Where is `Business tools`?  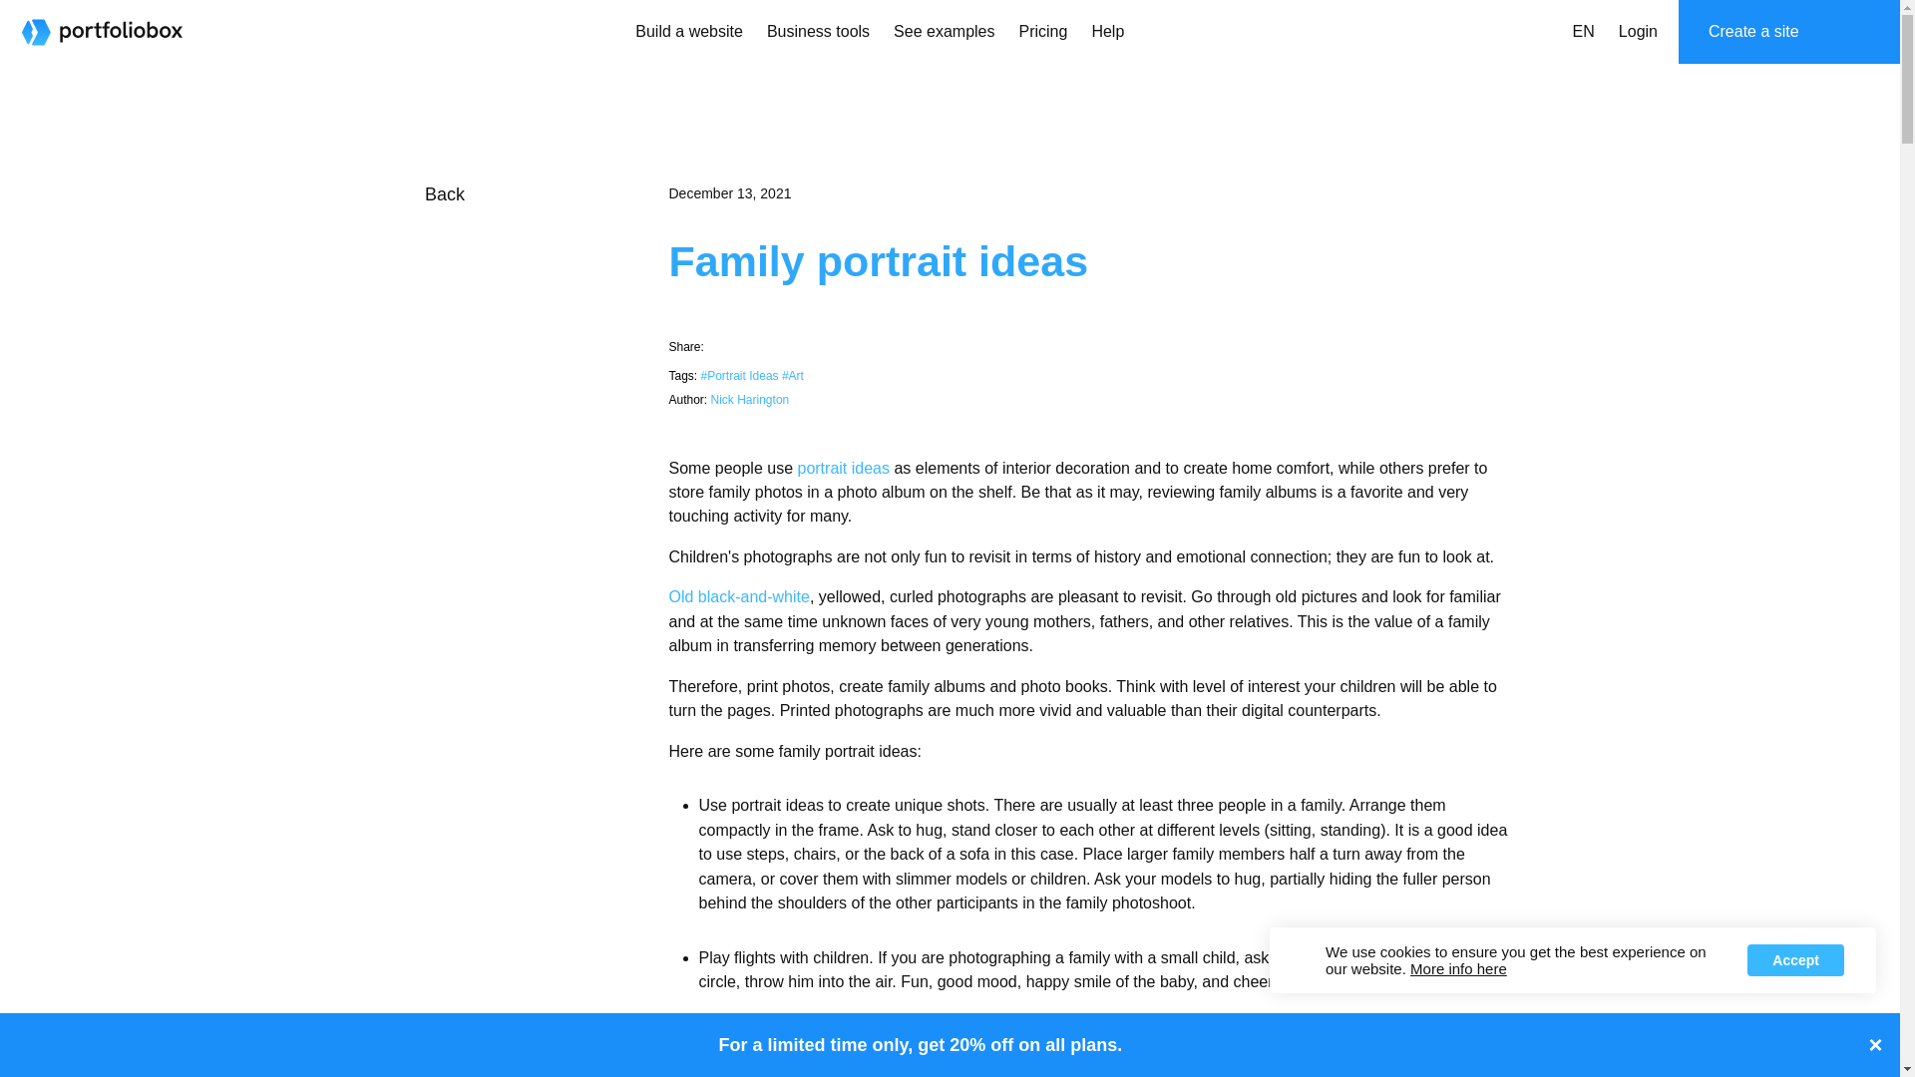 Business tools is located at coordinates (818, 32).